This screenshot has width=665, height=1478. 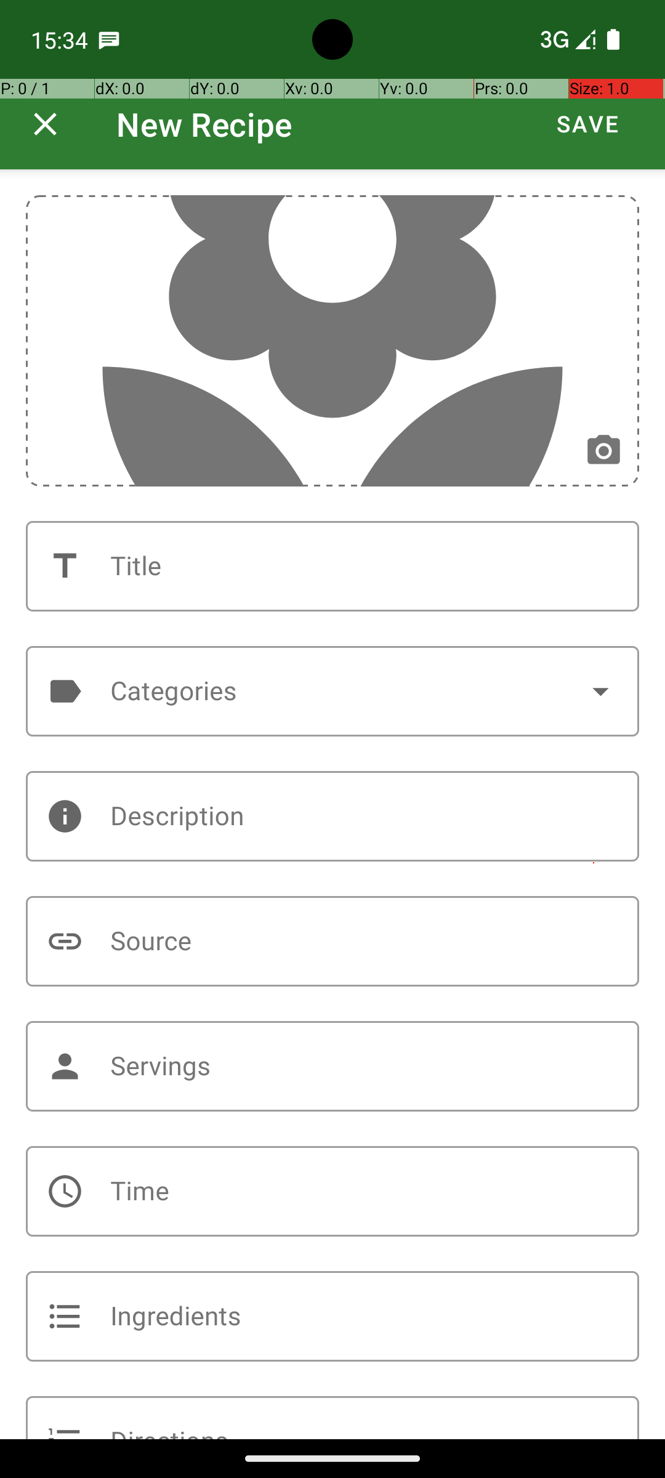 What do you see at coordinates (332, 816) in the screenshot?
I see `Description` at bounding box center [332, 816].